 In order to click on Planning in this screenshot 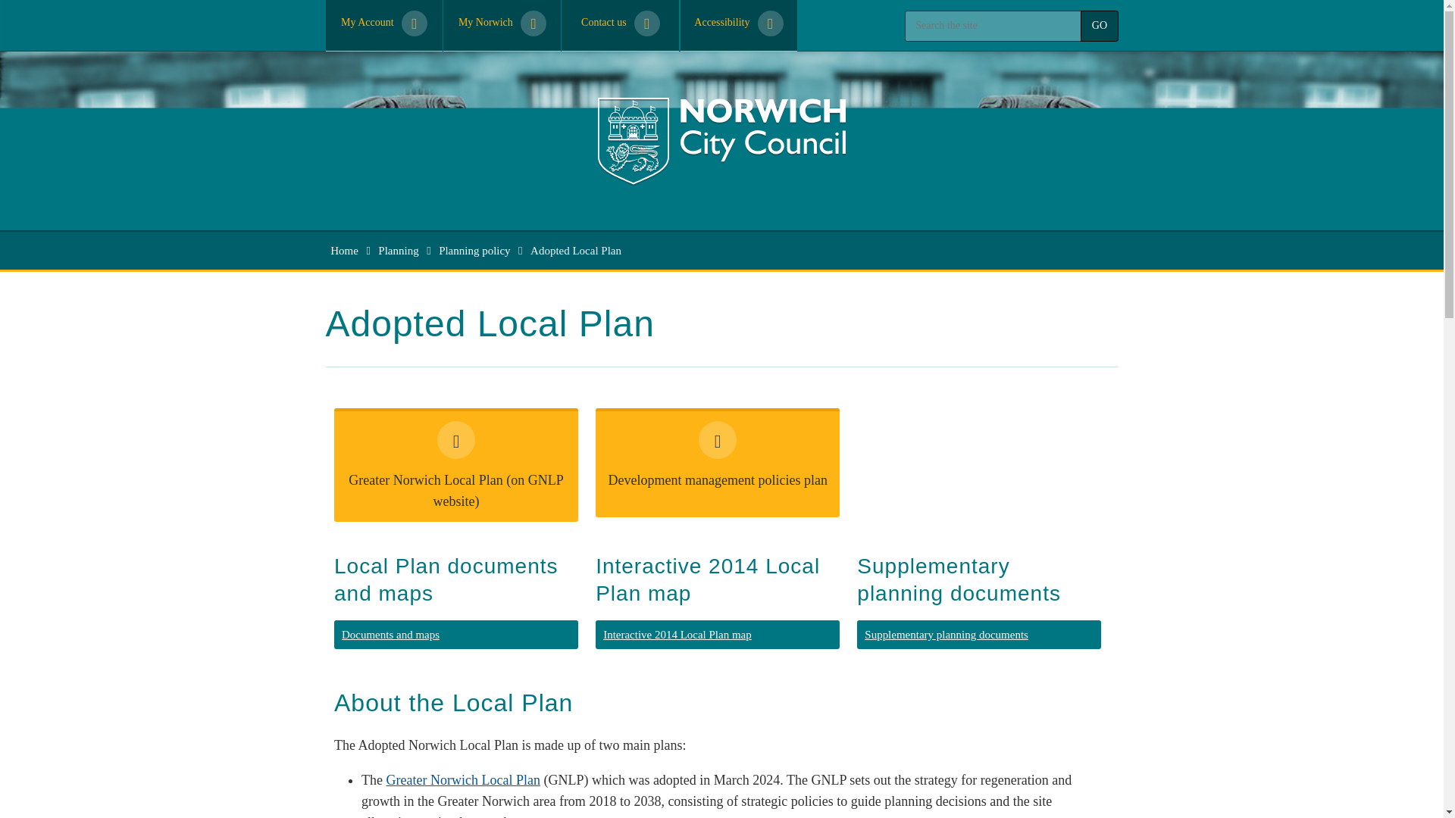, I will do `click(399, 250)`.